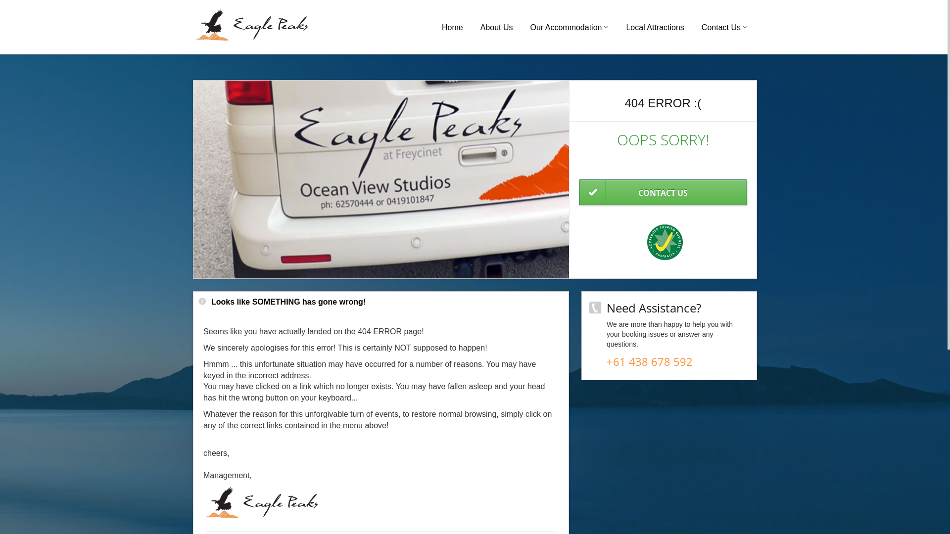 This screenshot has height=534, width=950. Describe the element at coordinates (654, 28) in the screenshot. I see `Local Attractions` at that location.